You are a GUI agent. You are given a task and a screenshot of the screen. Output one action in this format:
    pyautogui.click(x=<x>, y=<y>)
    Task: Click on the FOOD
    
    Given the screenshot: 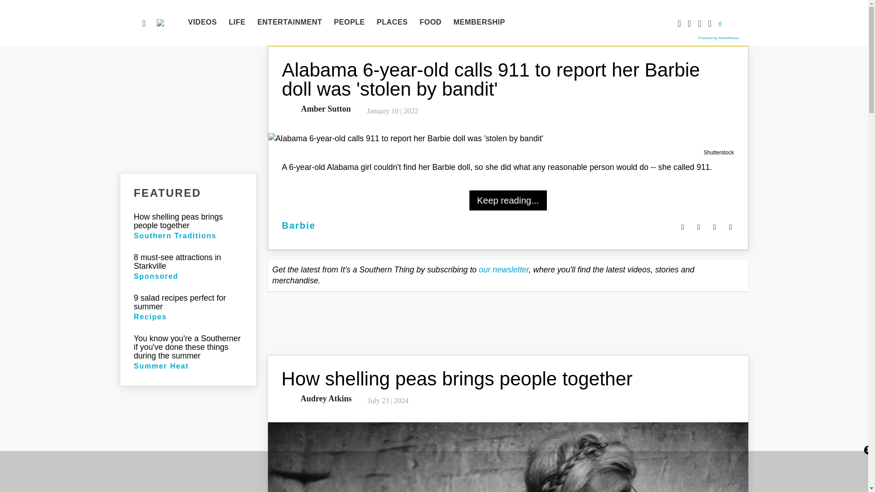 What is the action you would take?
    pyautogui.click(x=430, y=22)
    